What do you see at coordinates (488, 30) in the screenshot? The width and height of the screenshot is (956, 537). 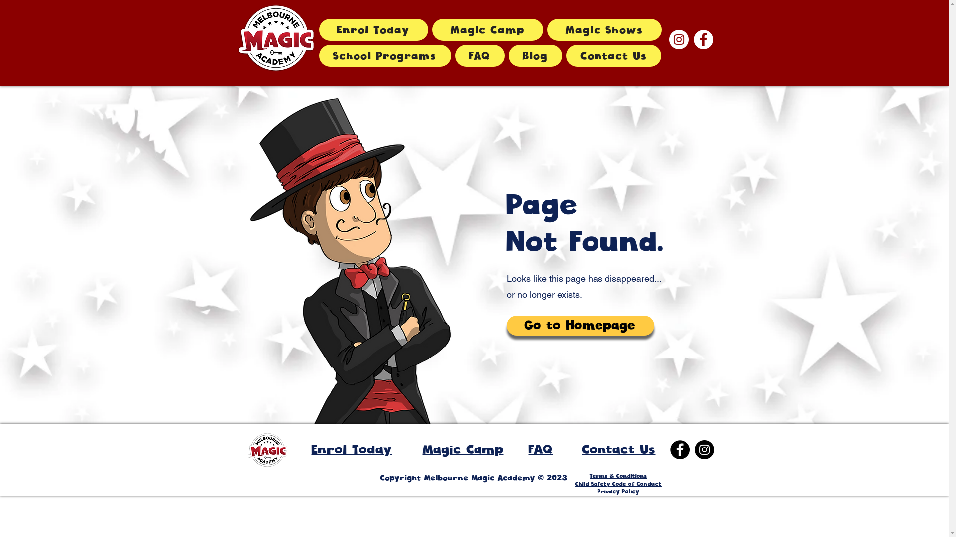 I see `Magic Camp` at bounding box center [488, 30].